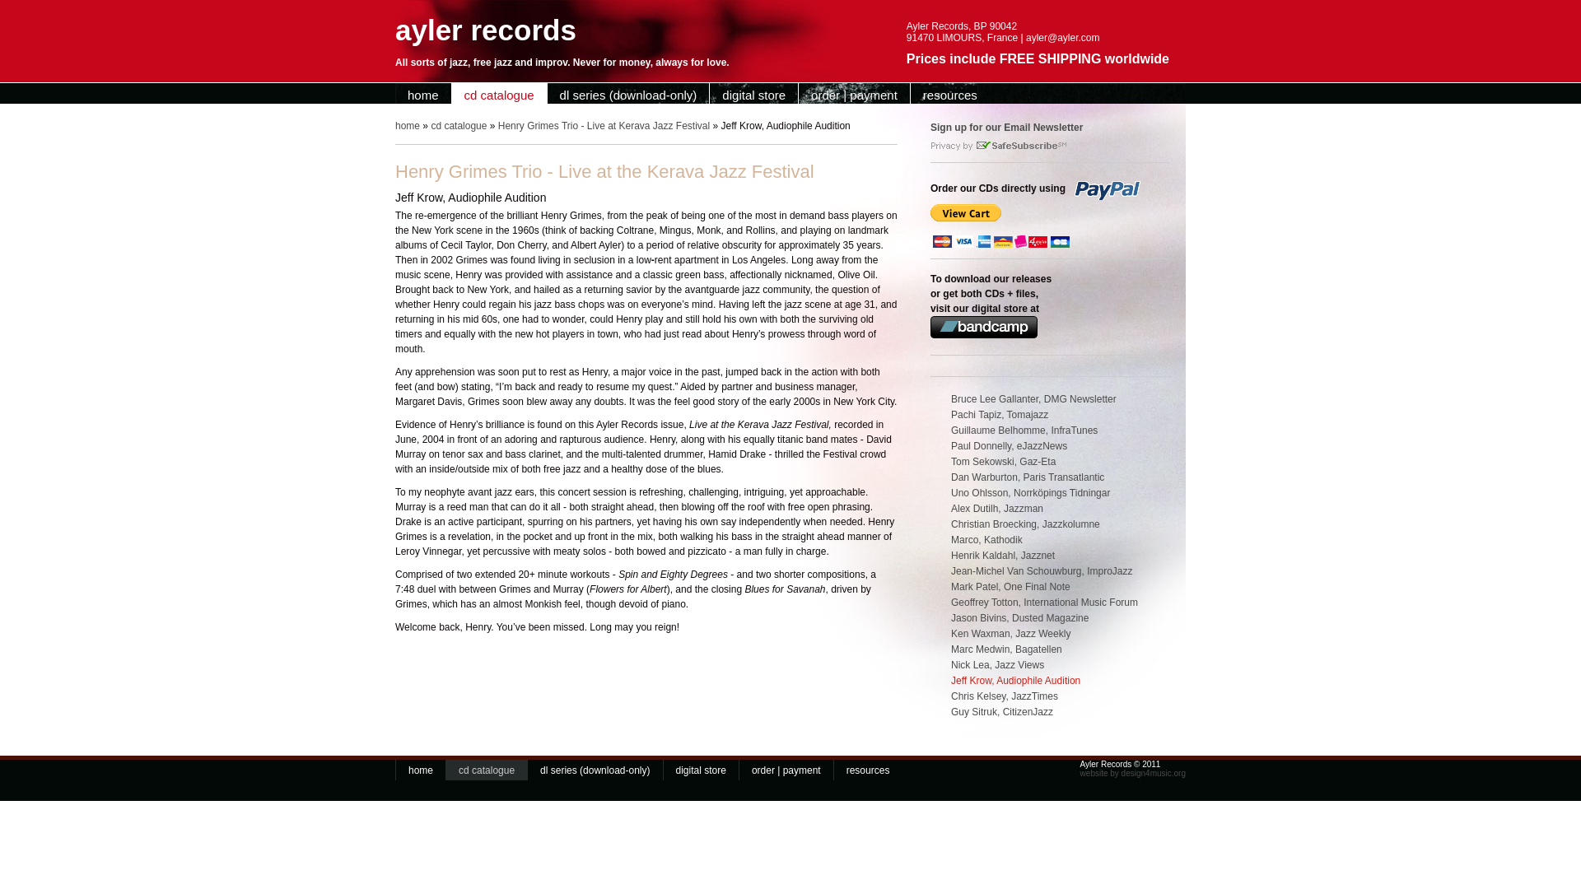  I want to click on Henry Grimes Trio - Live at the Kerava Jazz Festival, so click(1050, 495).